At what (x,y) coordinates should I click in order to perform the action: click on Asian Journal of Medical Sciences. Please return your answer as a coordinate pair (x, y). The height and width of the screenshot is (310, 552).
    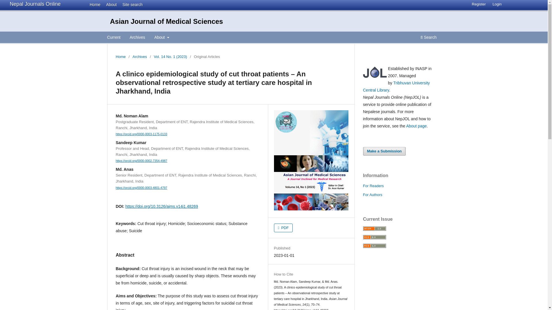
    Looking at the image, I should click on (166, 21).